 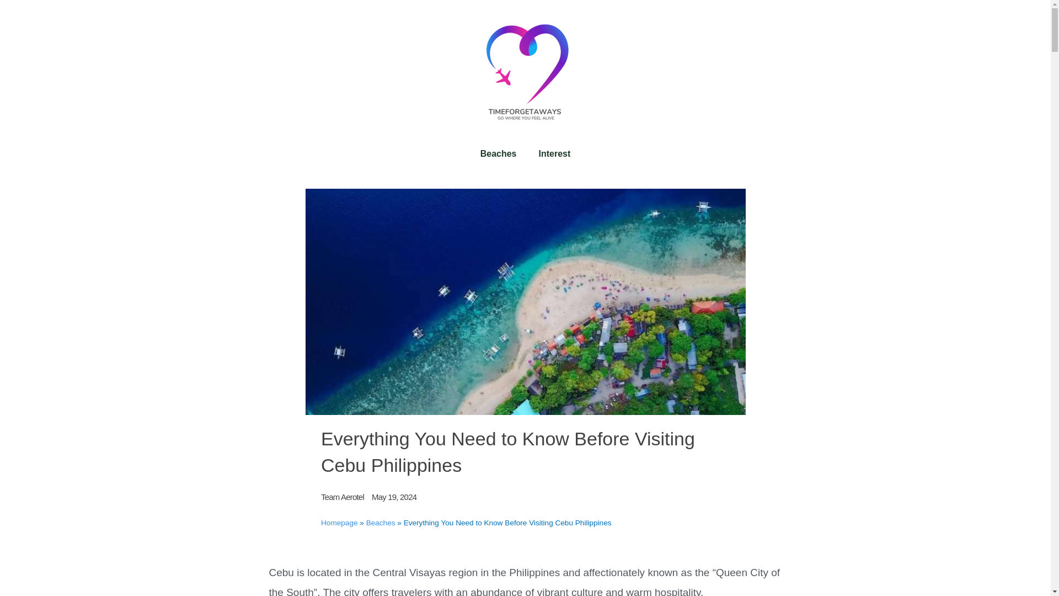 I want to click on Interest, so click(x=554, y=153).